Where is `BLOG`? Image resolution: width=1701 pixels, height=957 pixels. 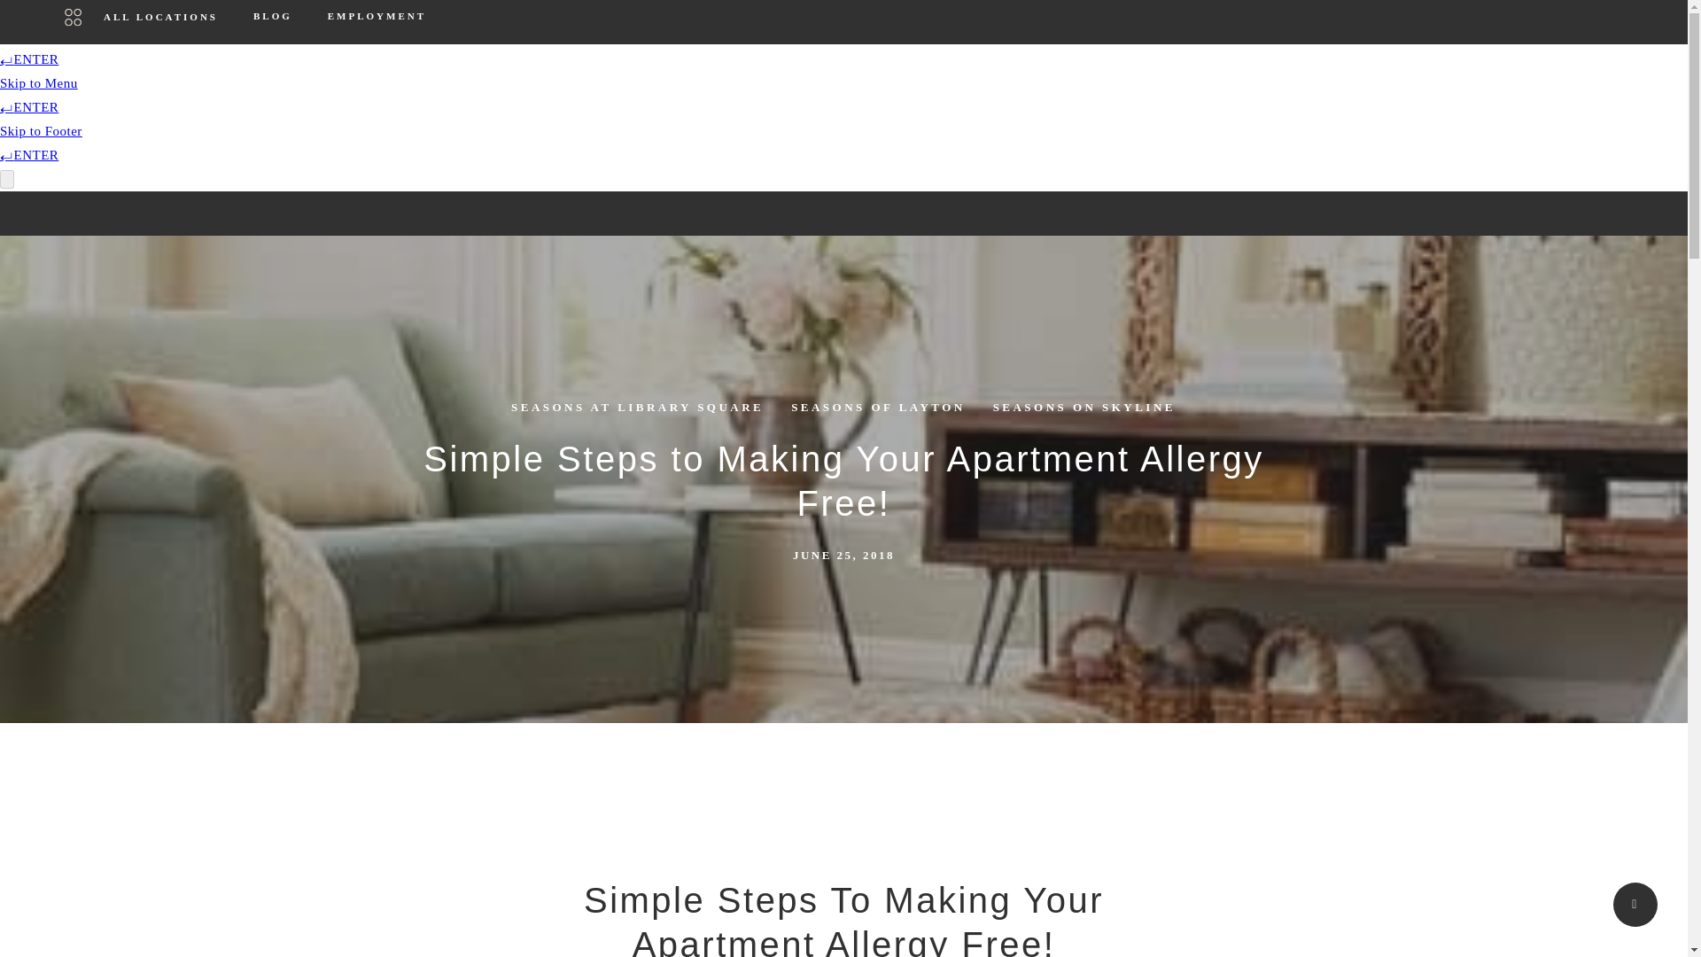 BLOG is located at coordinates (273, 25).